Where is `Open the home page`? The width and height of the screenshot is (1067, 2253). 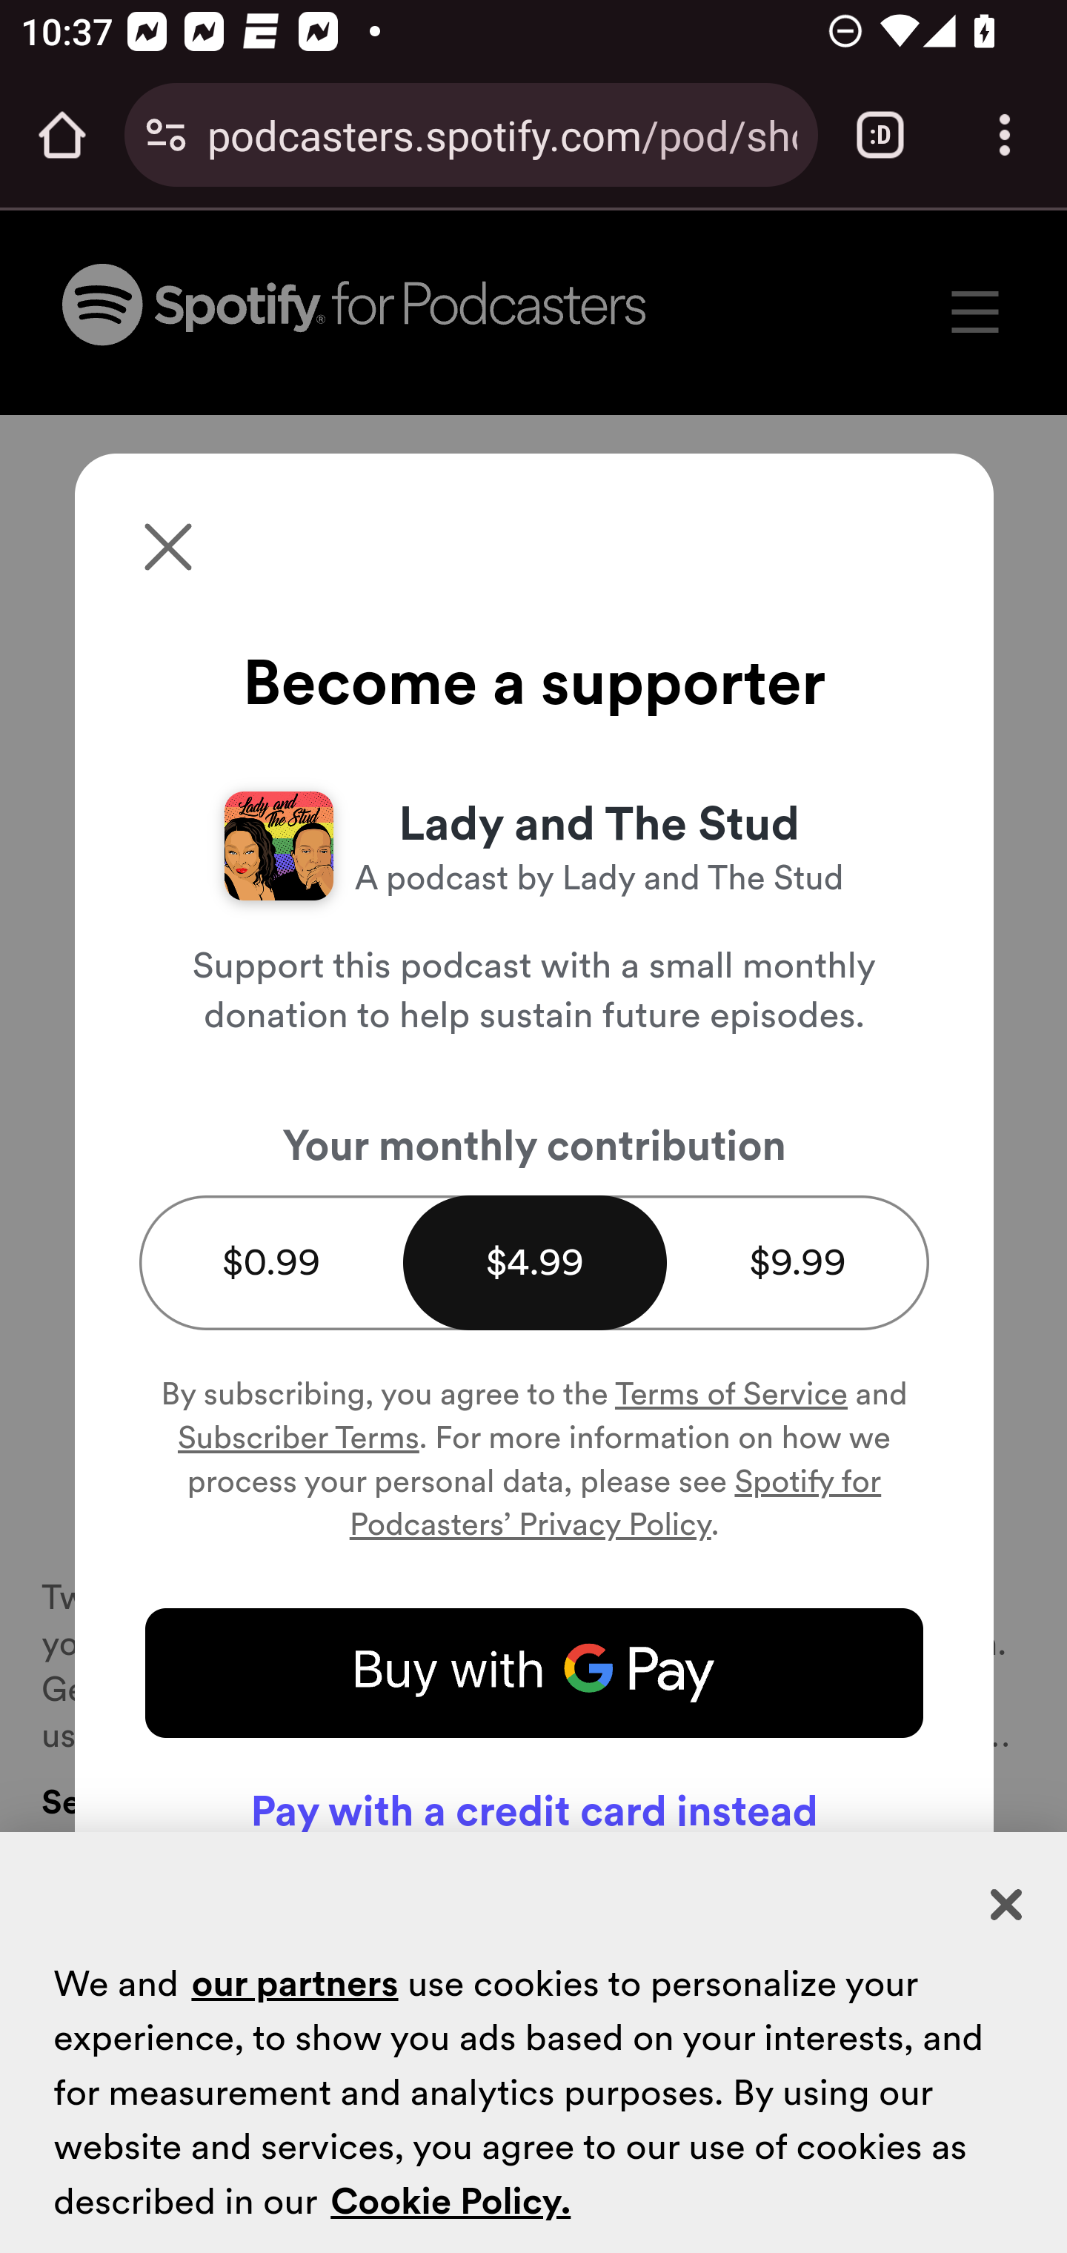
Open the home page is located at coordinates (62, 135).